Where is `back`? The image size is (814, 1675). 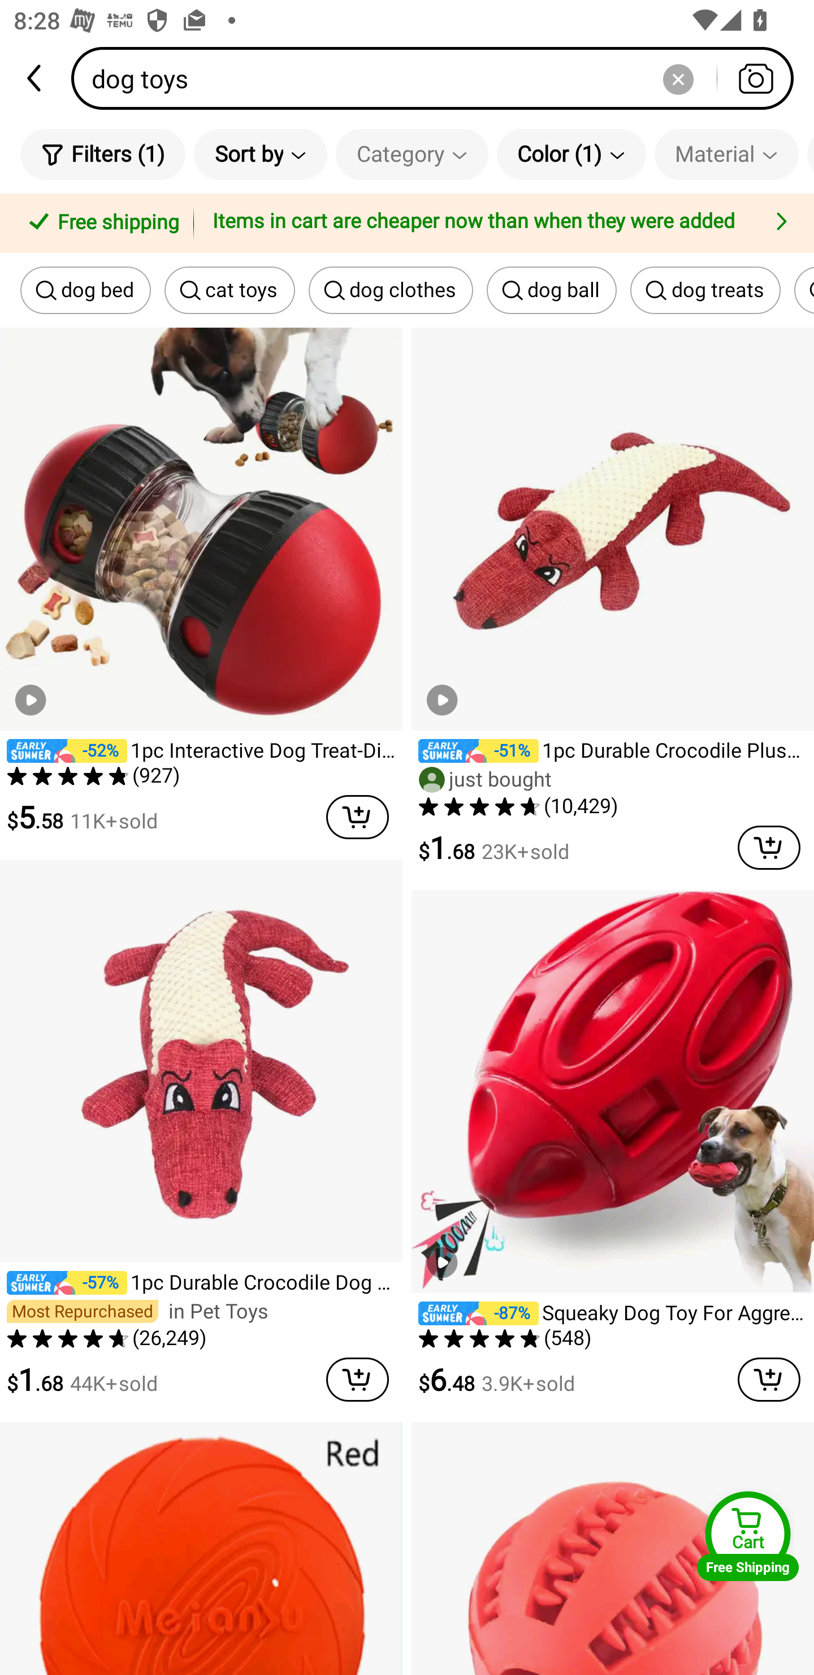
back is located at coordinates (36, 78).